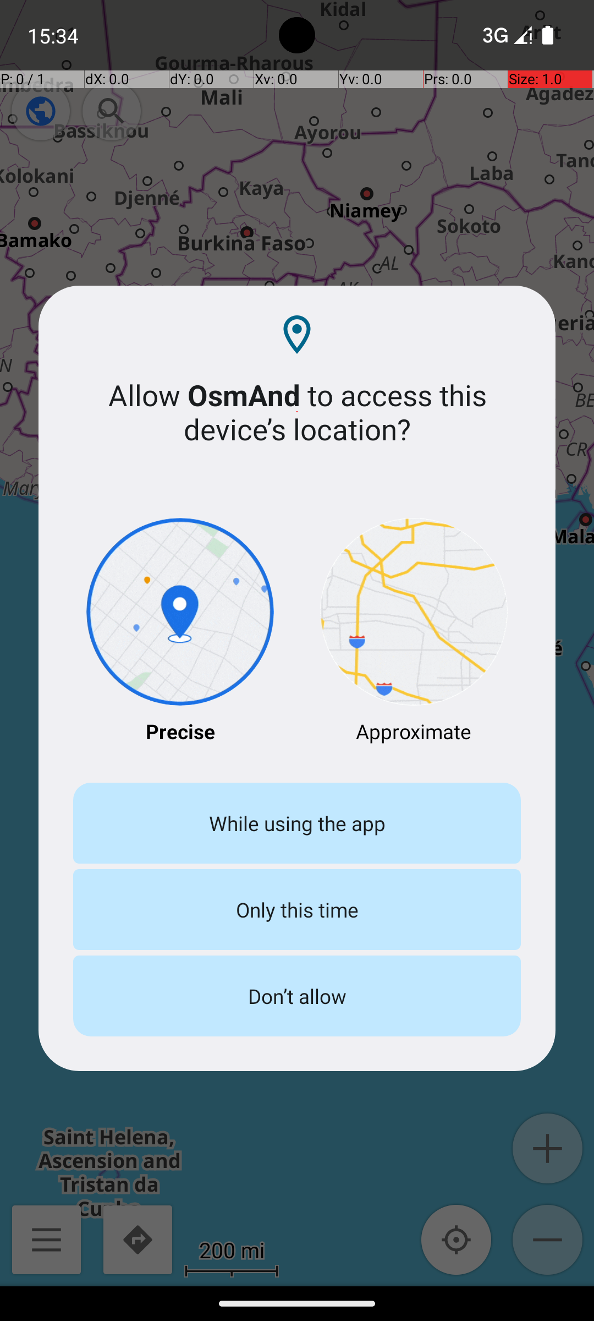  I want to click on Approximate, so click(414, 632).